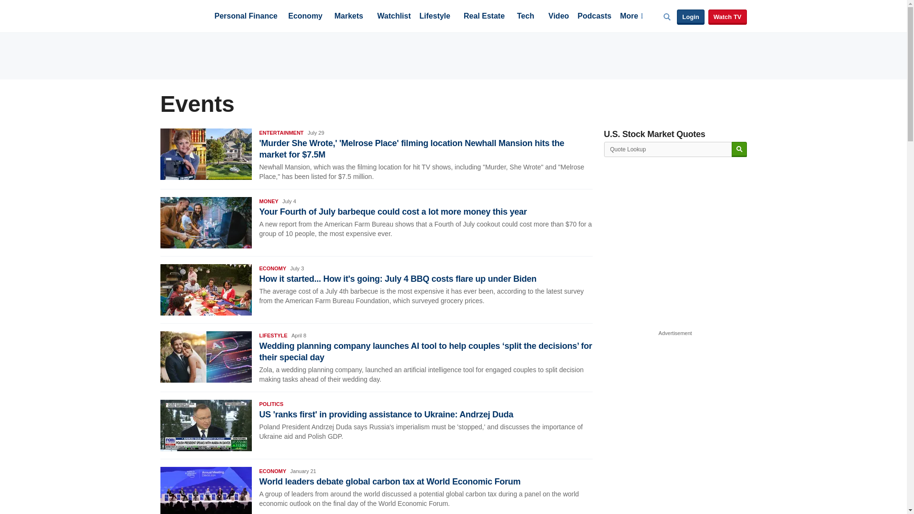 This screenshot has height=514, width=914. Describe the element at coordinates (484, 17) in the screenshot. I see `Real Estate` at that location.